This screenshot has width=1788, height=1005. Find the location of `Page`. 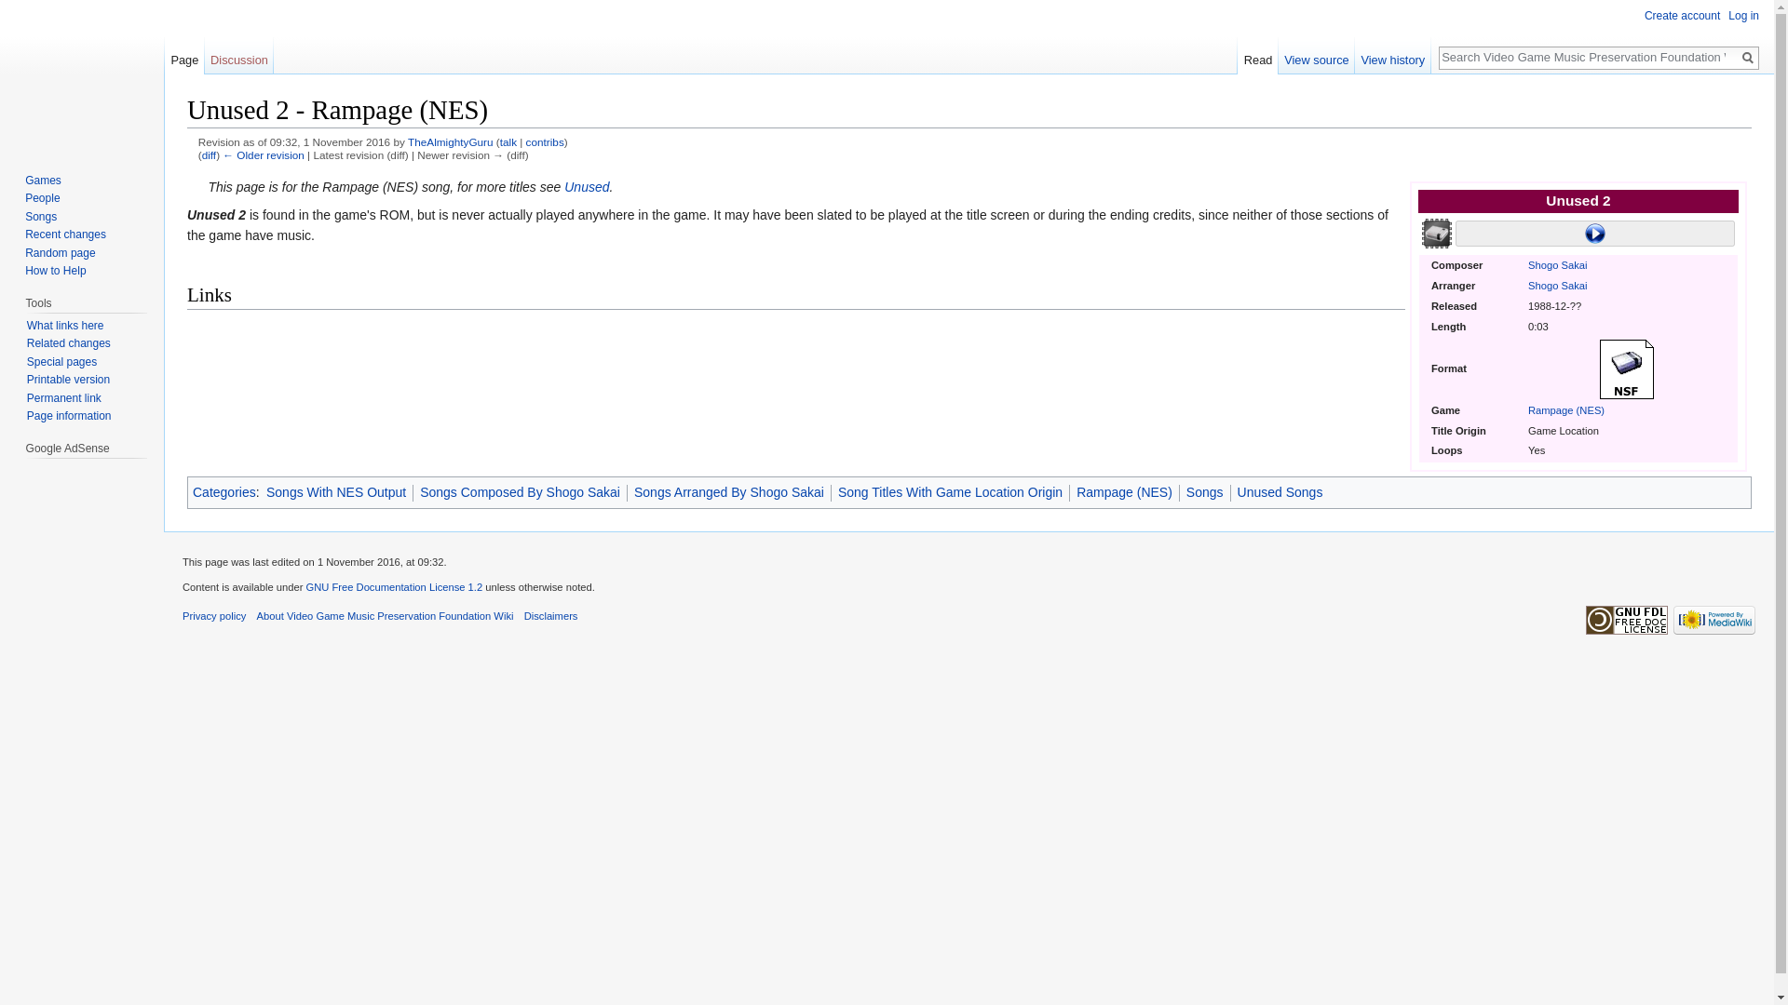

Page is located at coordinates (184, 55).